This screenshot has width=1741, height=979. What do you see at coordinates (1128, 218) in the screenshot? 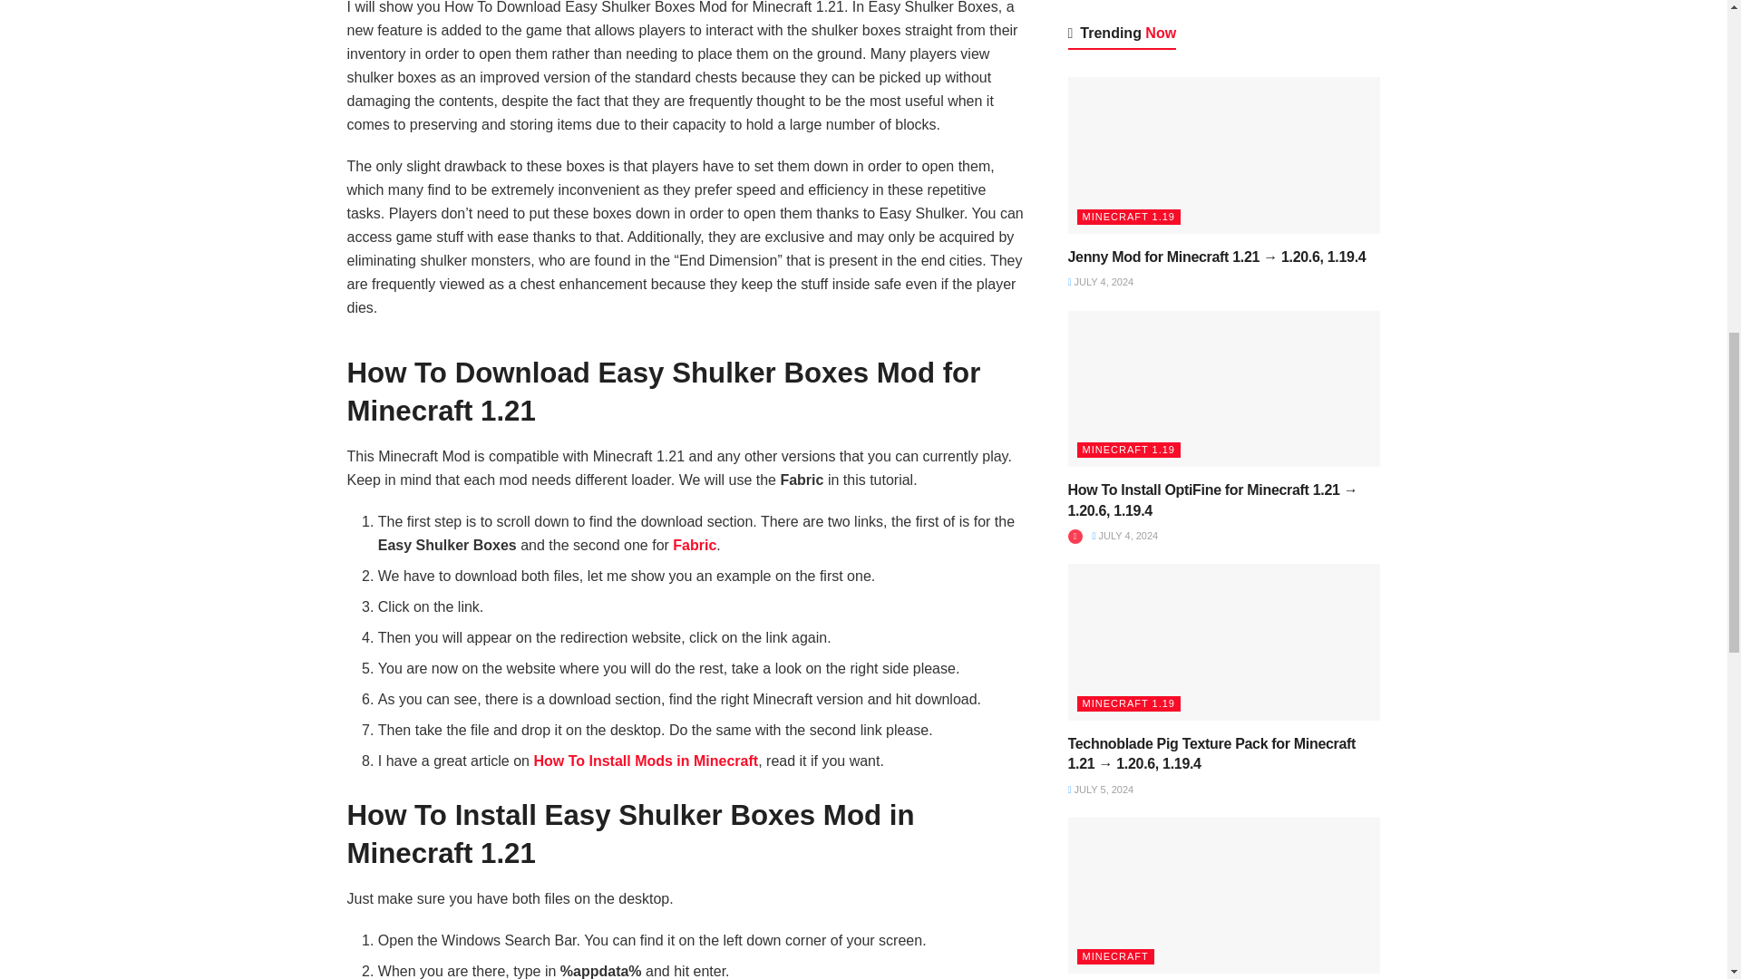
I see `MINECRAFT 1.19` at bounding box center [1128, 218].